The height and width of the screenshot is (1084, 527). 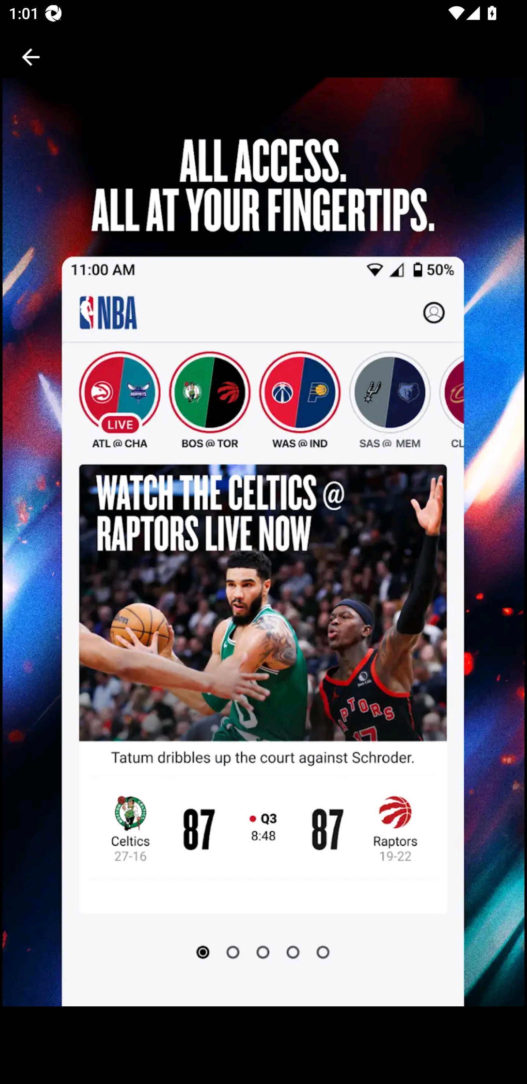 I want to click on Back, so click(x=31, y=57).